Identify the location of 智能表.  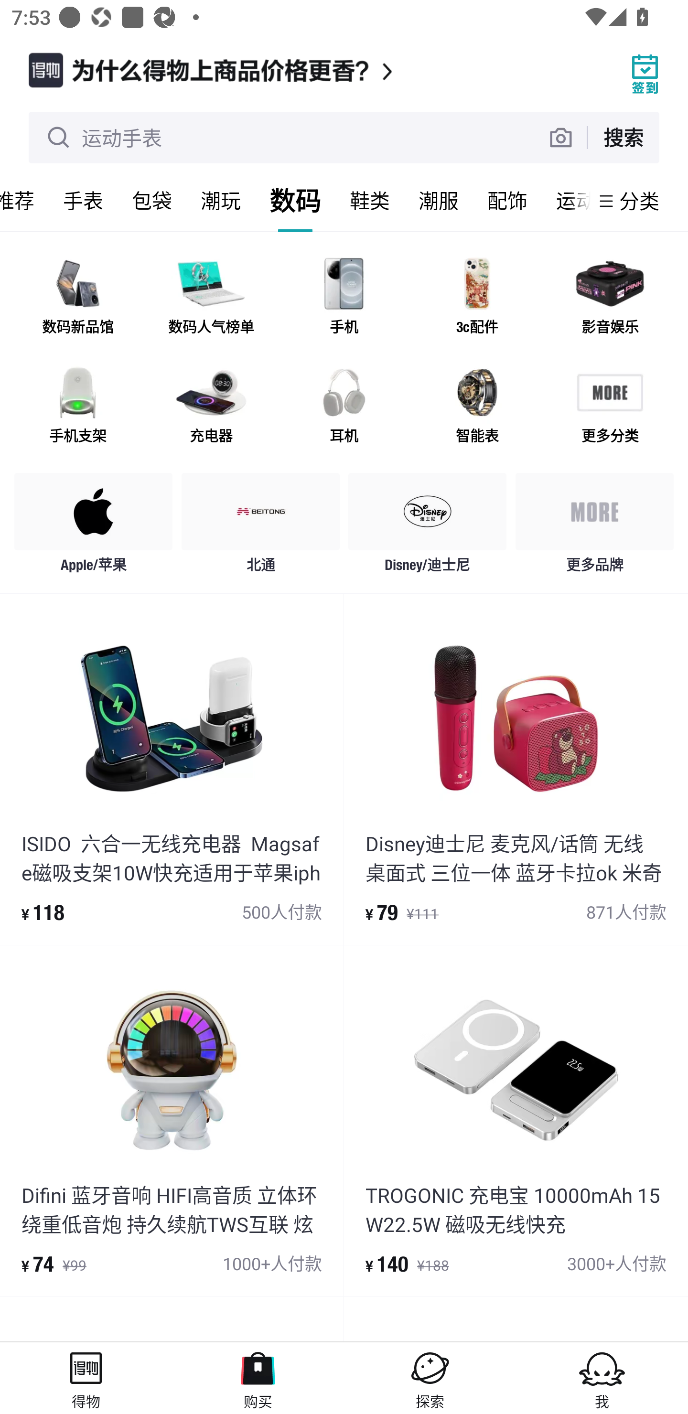
(477, 406).